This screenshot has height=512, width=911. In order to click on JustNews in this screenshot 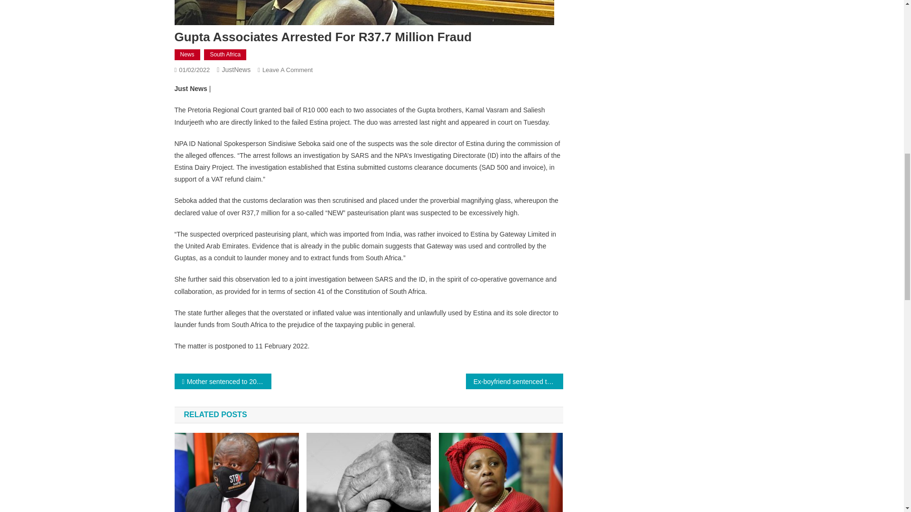, I will do `click(236, 70)`.